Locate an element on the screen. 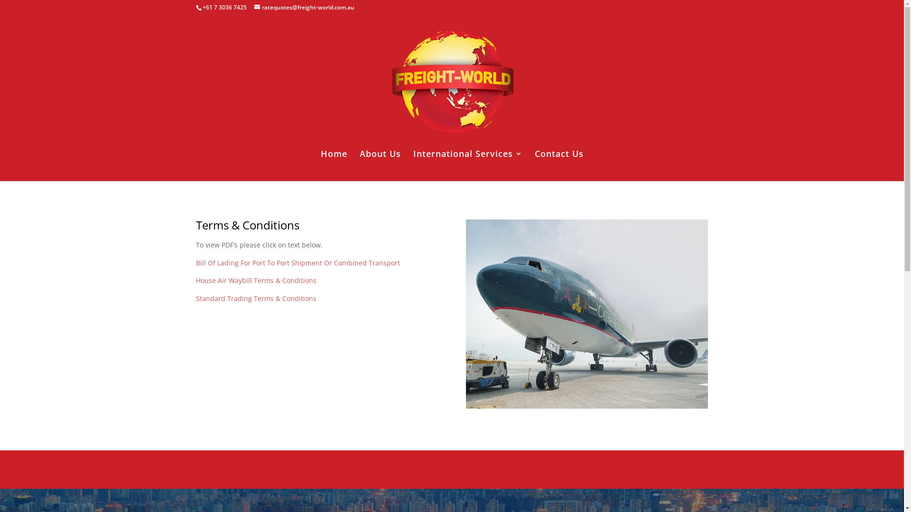 The width and height of the screenshot is (911, 512). Standard Trading Terms & Conditions is located at coordinates (256, 299).